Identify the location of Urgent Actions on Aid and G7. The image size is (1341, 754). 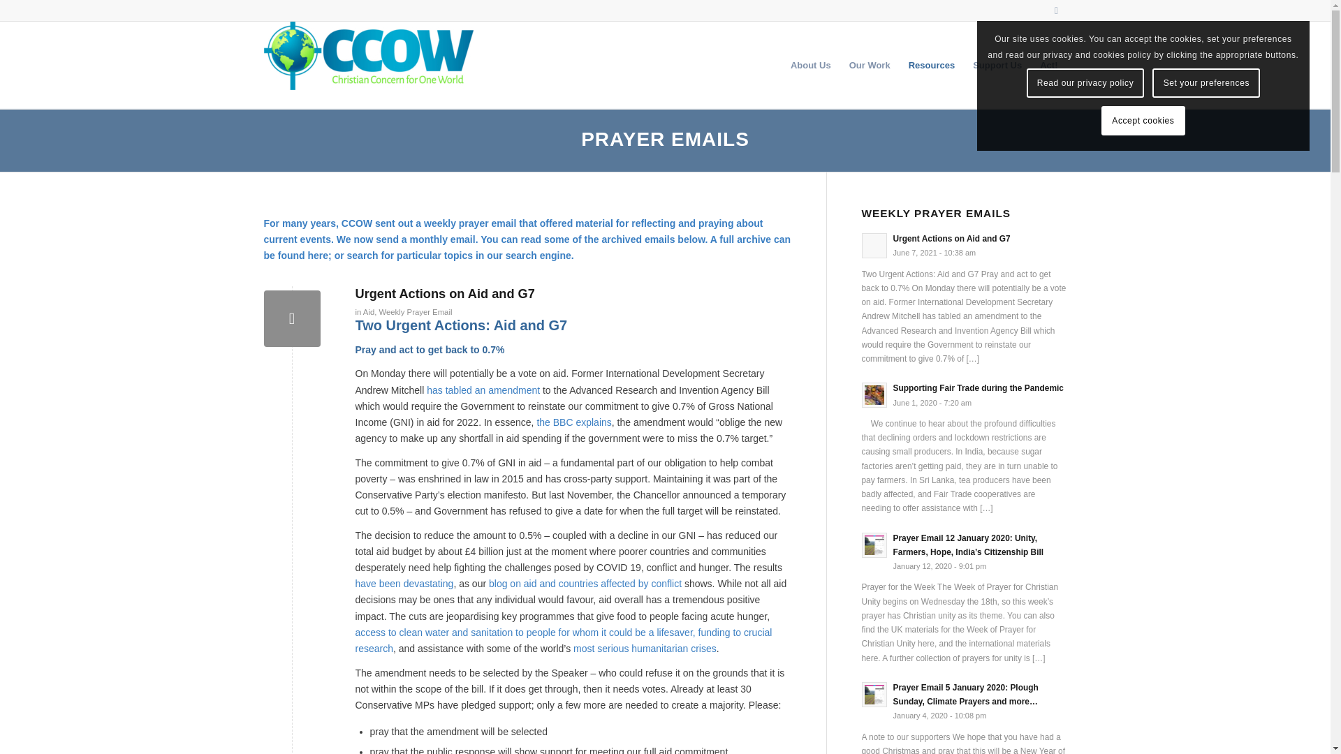
(444, 293).